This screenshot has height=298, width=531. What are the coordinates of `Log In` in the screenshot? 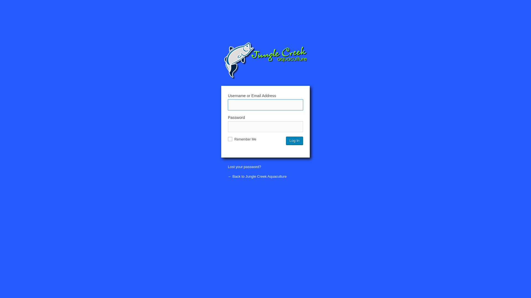 It's located at (295, 141).